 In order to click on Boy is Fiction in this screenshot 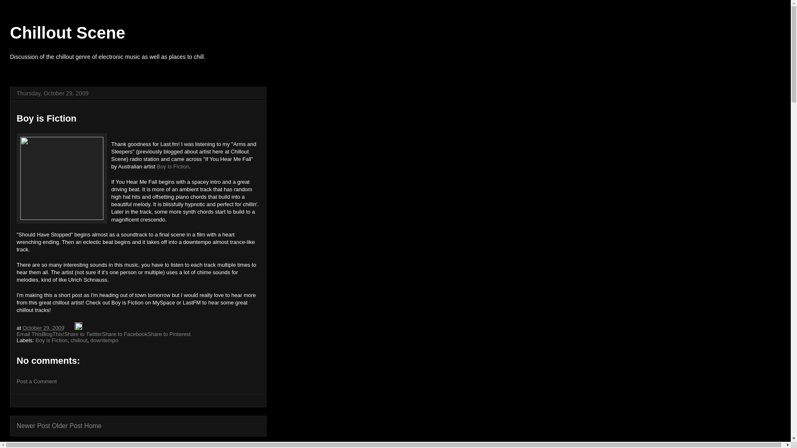, I will do `click(51, 340)`.